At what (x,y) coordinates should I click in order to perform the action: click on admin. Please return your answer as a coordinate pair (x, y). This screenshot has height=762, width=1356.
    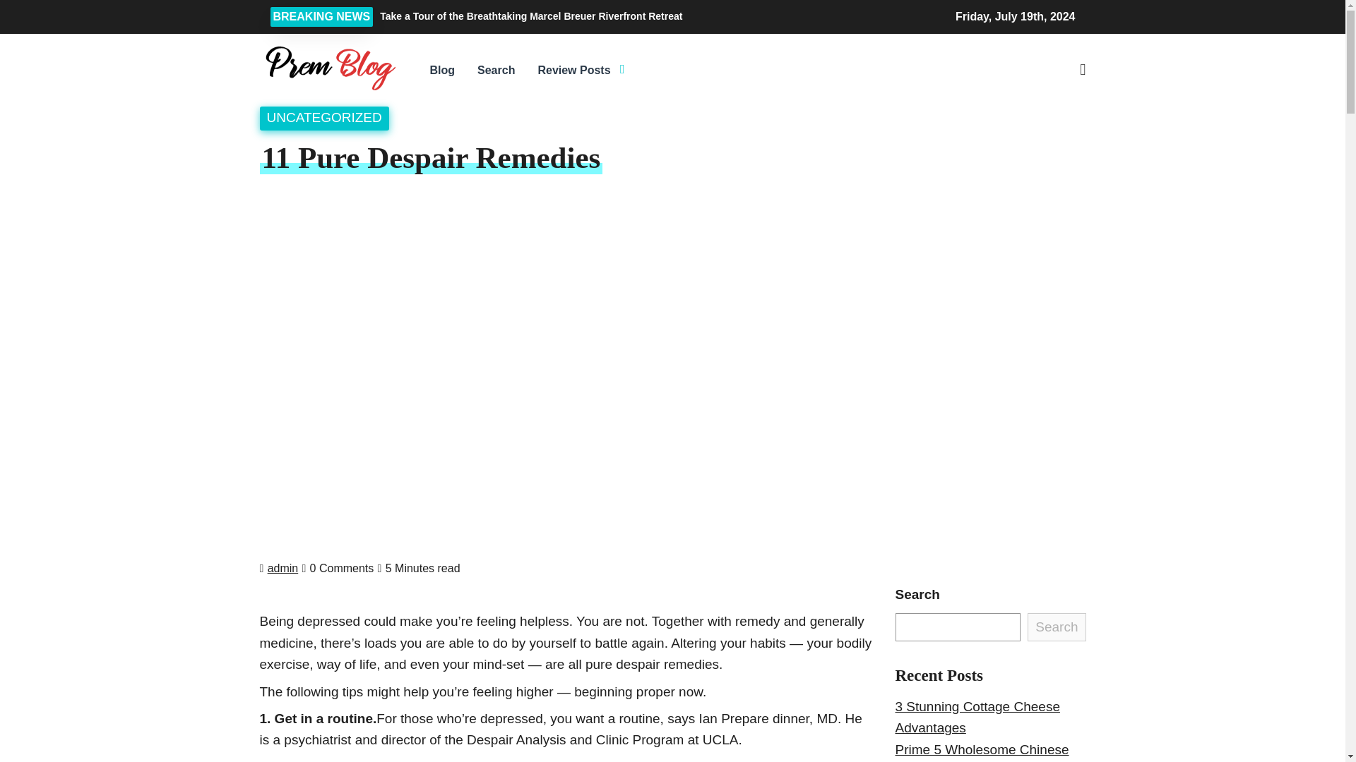
    Looking at the image, I should click on (282, 569).